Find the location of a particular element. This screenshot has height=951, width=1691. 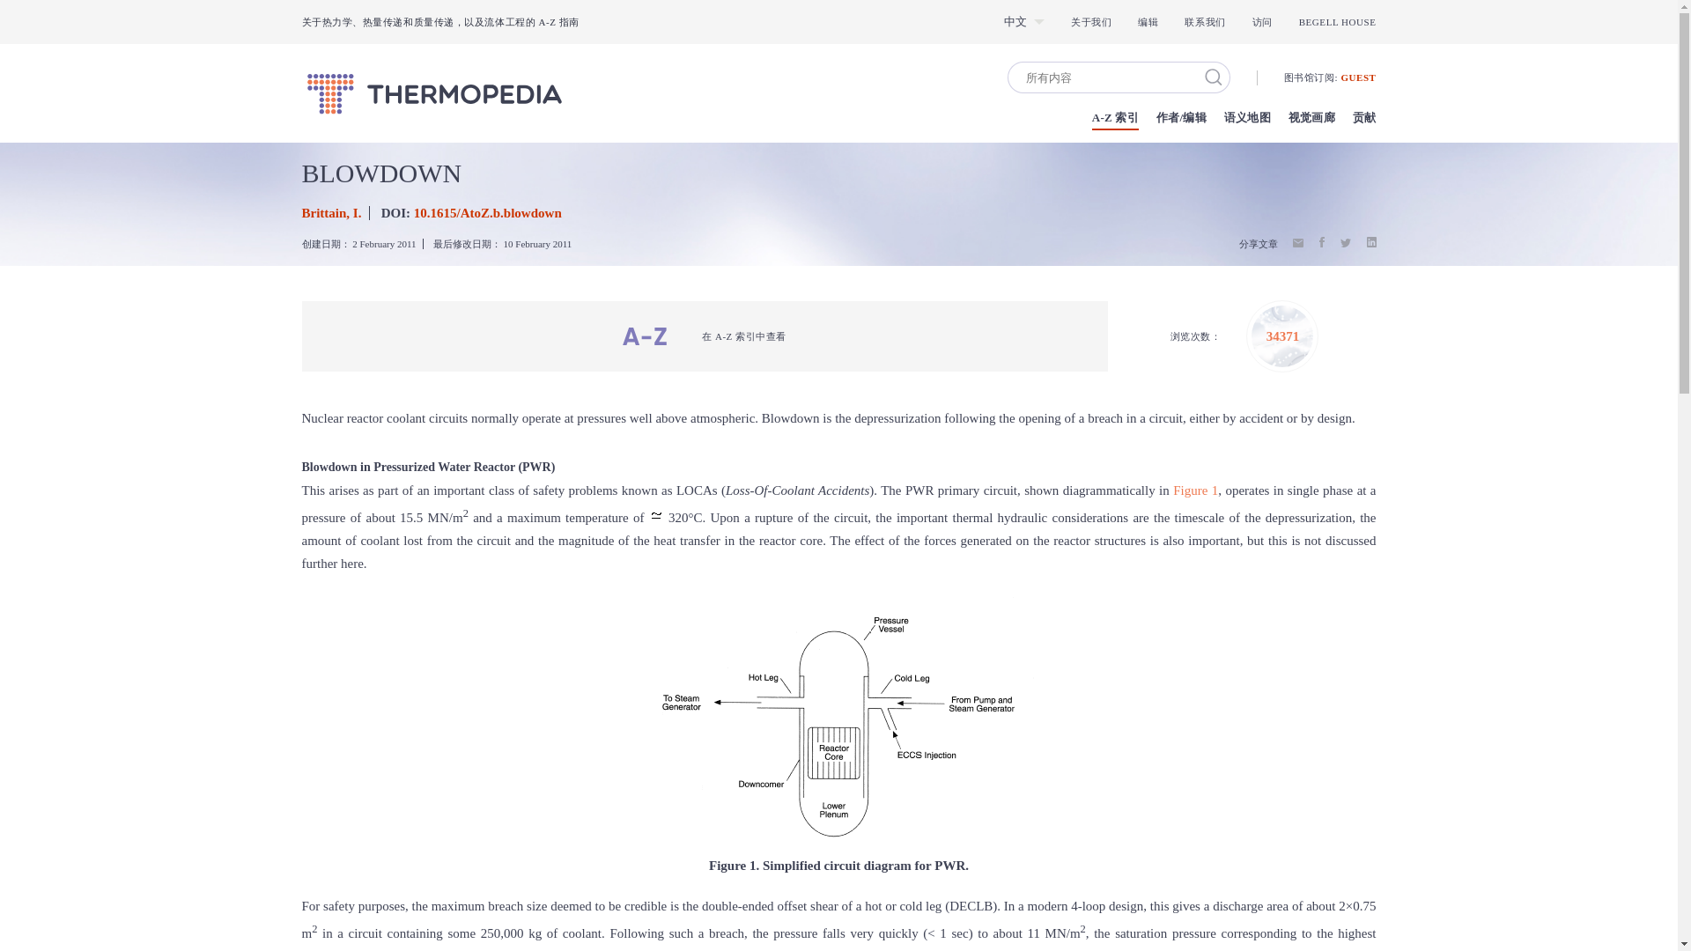

Brittain, I. is located at coordinates (331, 213).